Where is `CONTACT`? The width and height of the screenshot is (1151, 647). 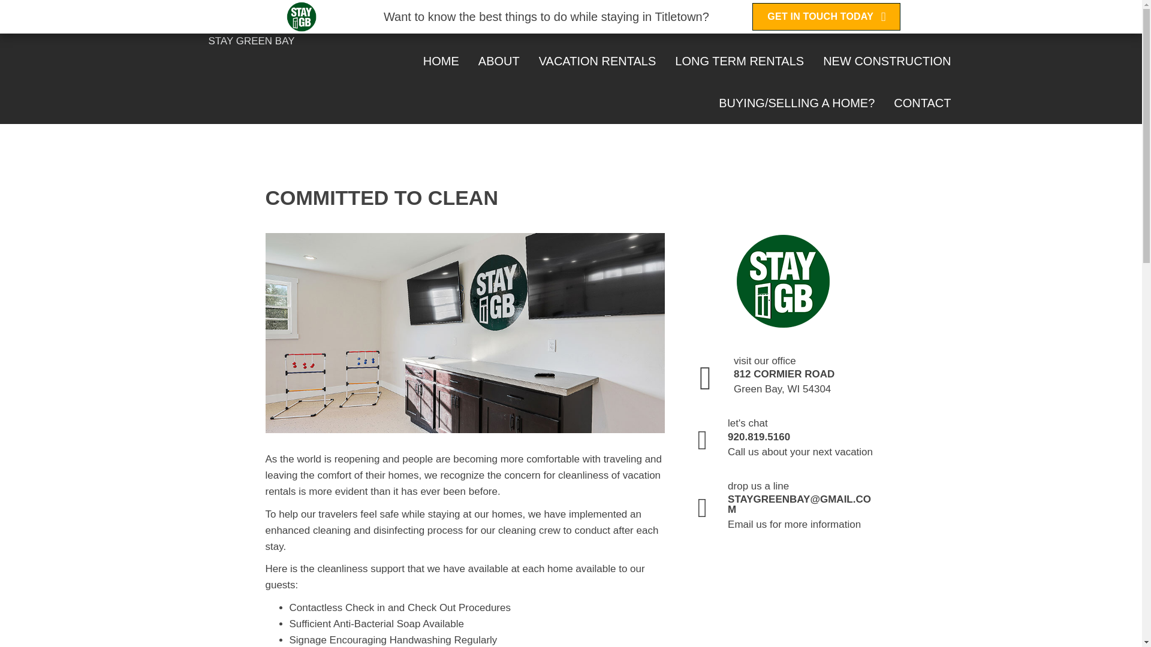
CONTACT is located at coordinates (922, 102).